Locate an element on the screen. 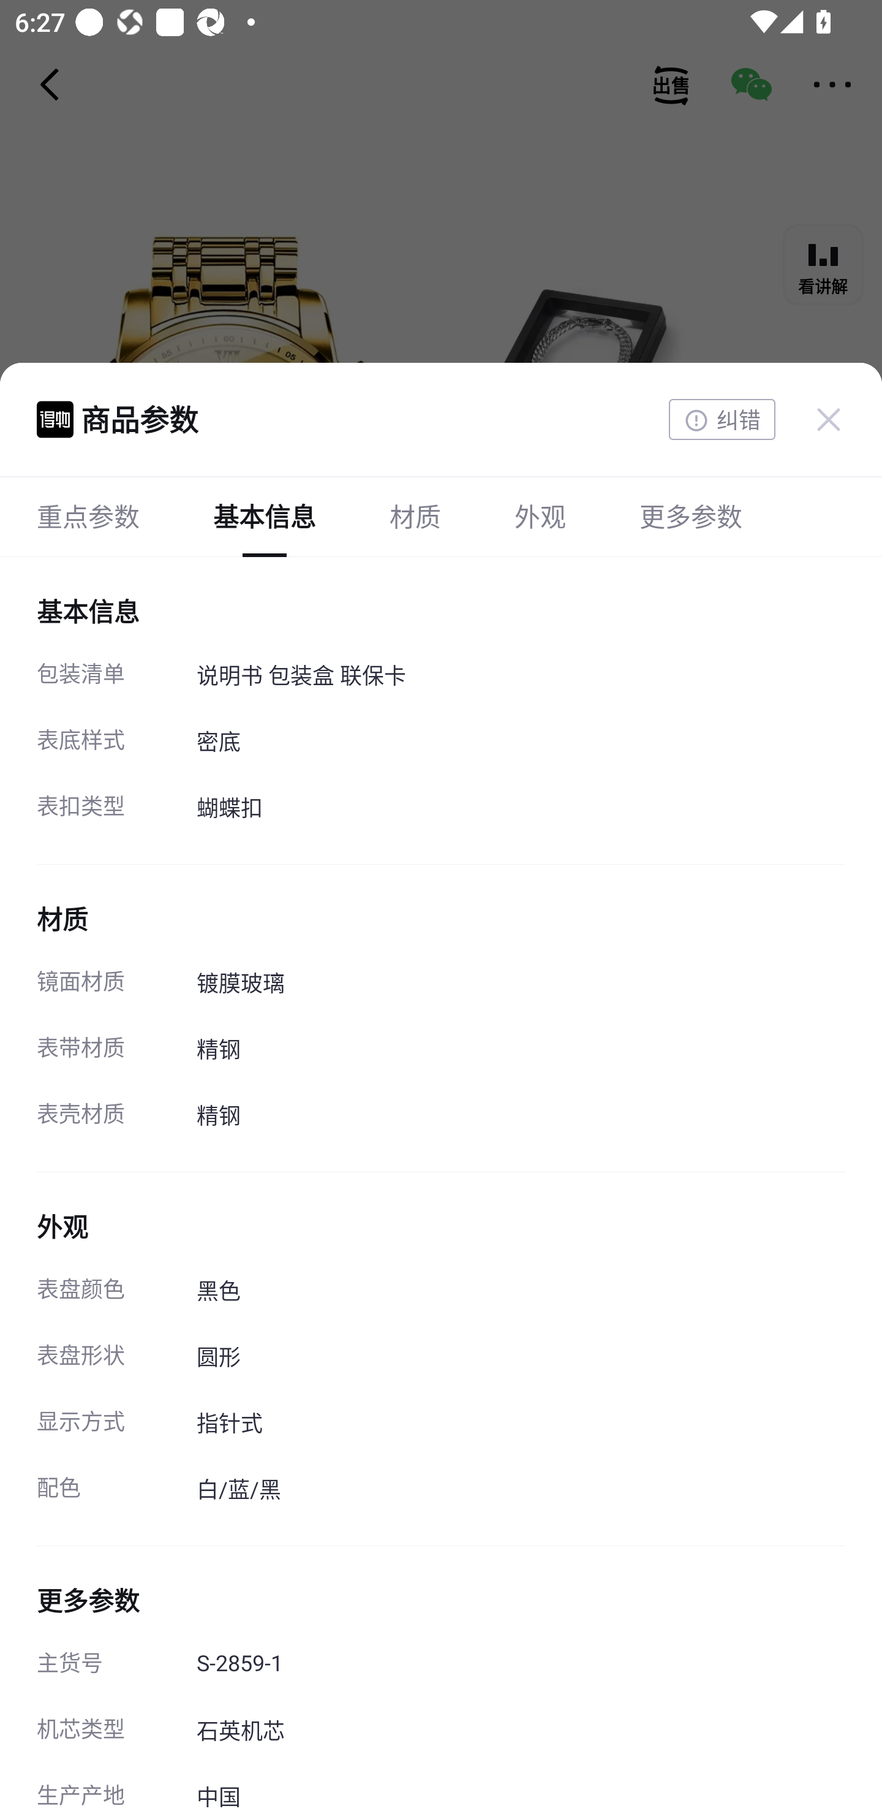 The image size is (882, 1814). 圆形 is located at coordinates (521, 1357).